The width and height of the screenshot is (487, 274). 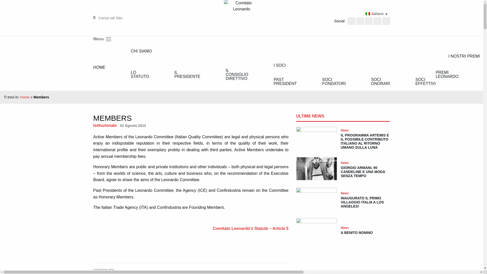 I want to click on IL PRESIDENTE, so click(x=187, y=75).